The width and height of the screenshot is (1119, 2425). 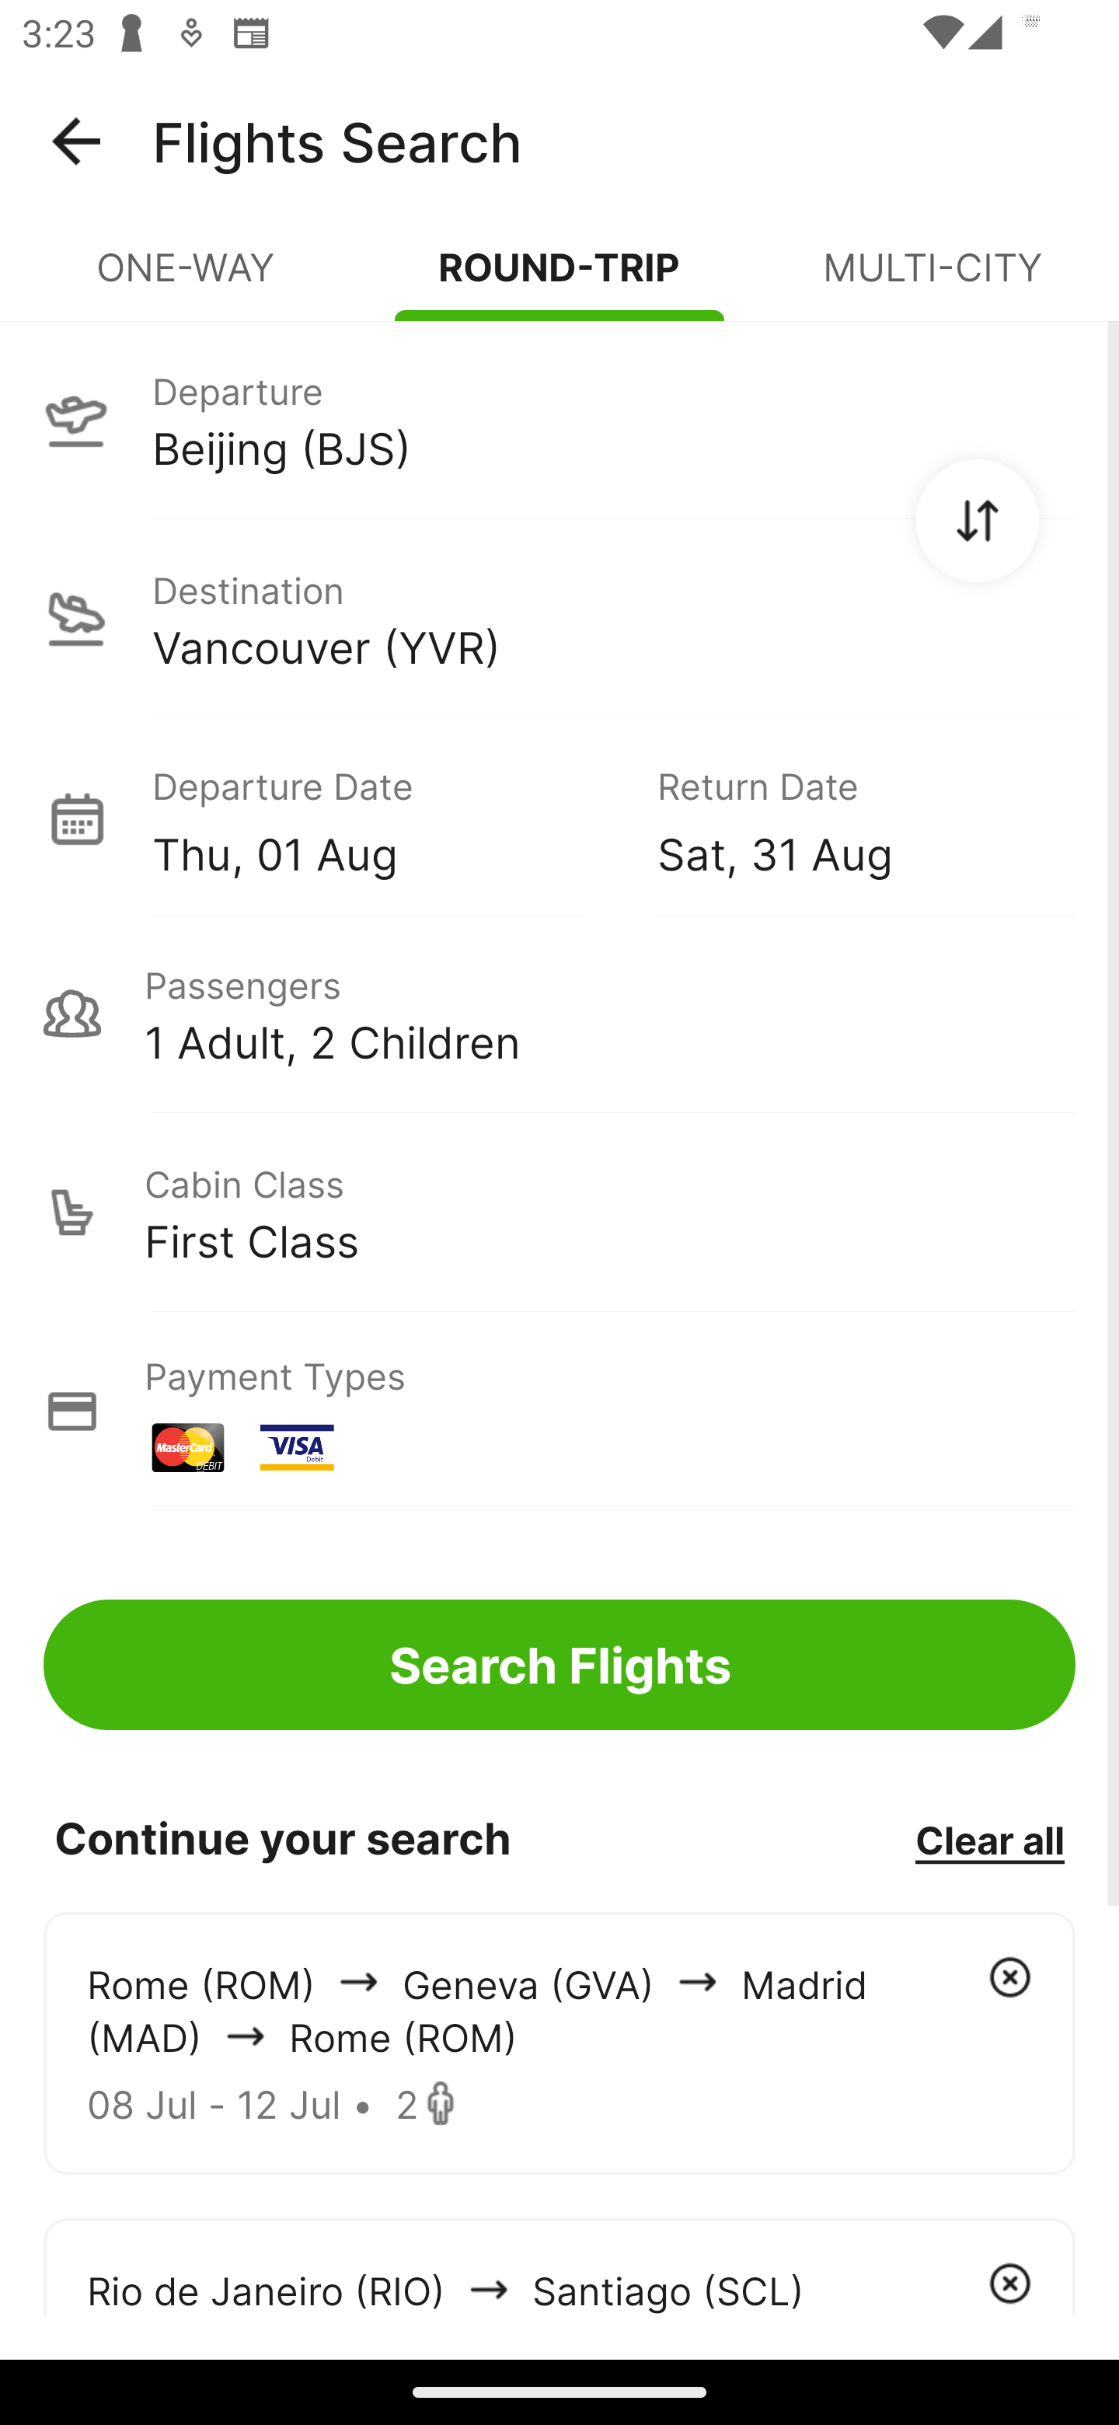 What do you see at coordinates (559, 1014) in the screenshot?
I see `Passengers 1 Adult, 2 Children` at bounding box center [559, 1014].